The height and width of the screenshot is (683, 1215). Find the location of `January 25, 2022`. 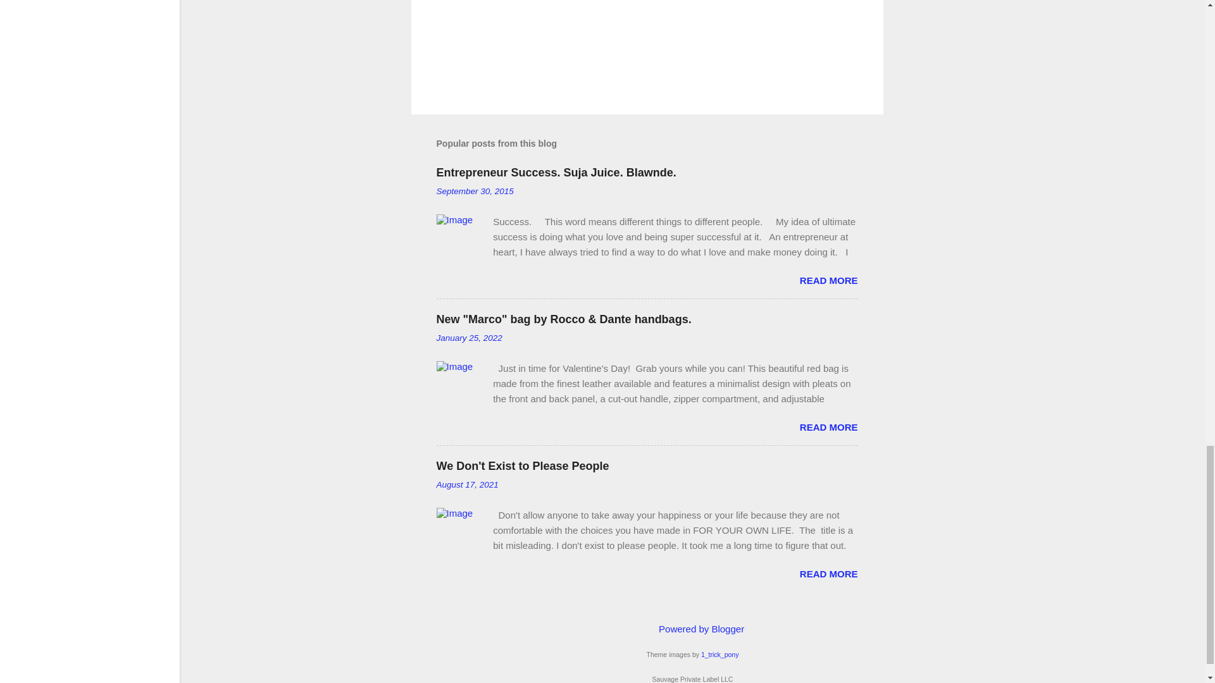

January 25, 2022 is located at coordinates (470, 338).